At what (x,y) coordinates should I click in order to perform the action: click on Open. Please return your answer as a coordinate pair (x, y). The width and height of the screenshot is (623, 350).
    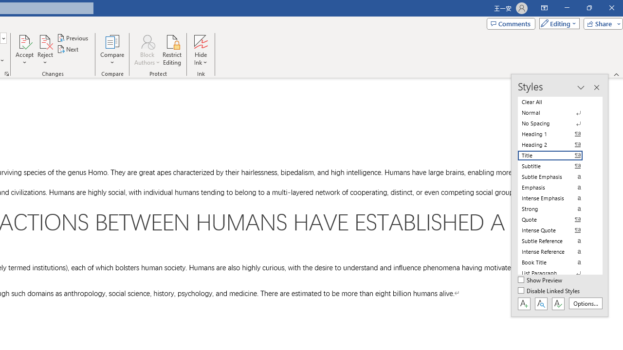
    Looking at the image, I should click on (3, 38).